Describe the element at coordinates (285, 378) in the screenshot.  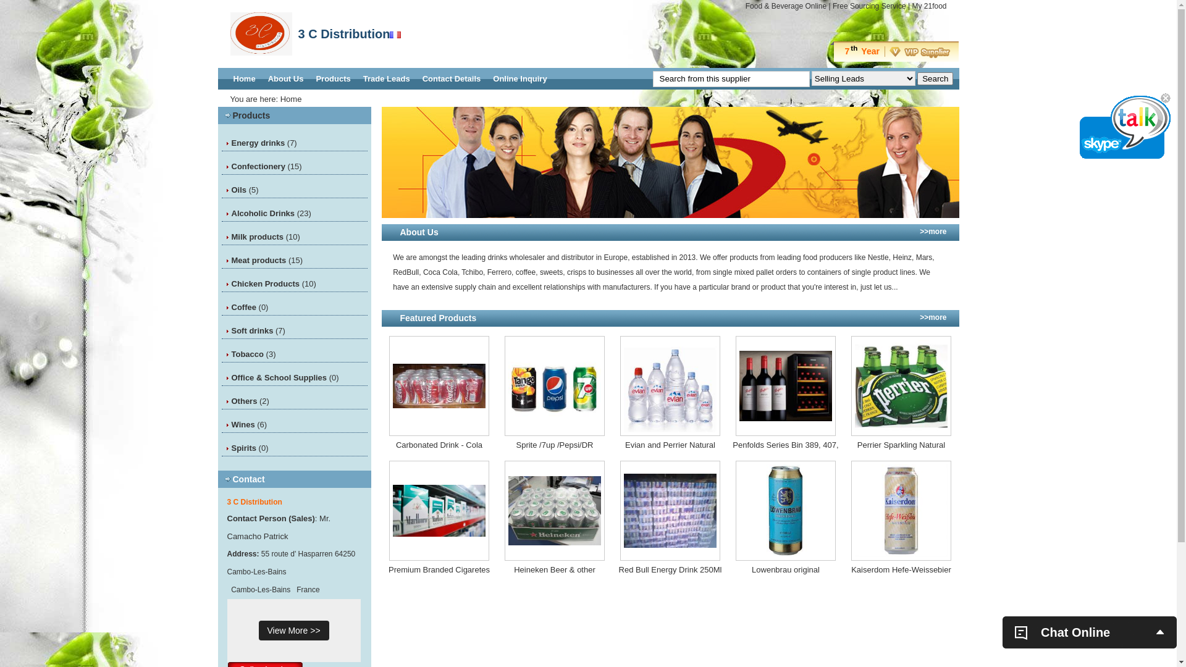
I see `Office & School Supplies (0)` at that location.